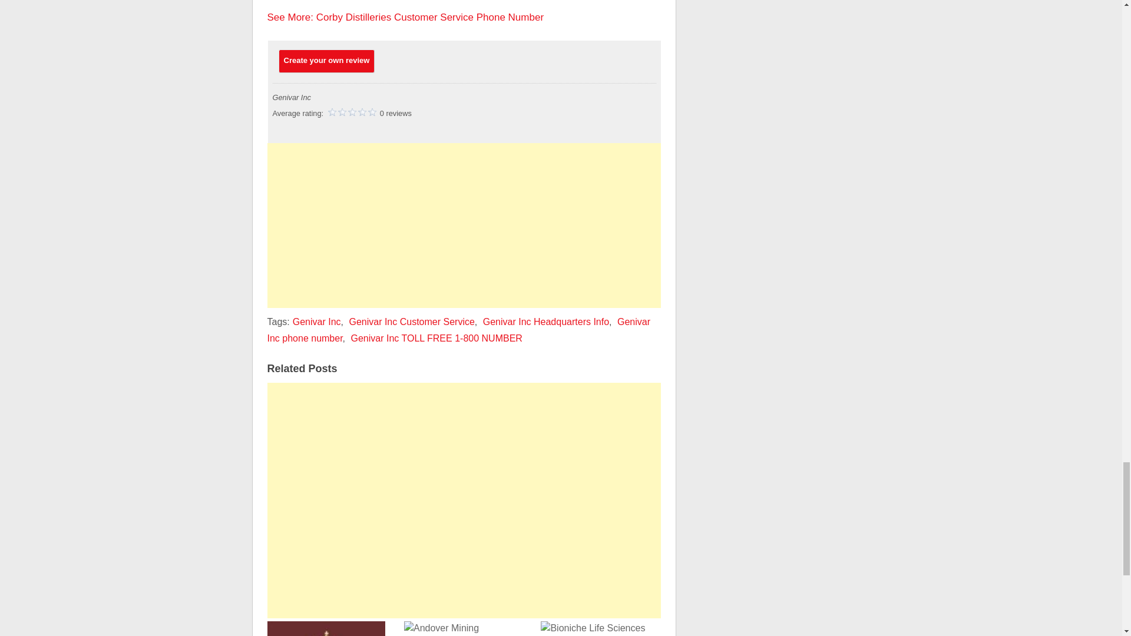  What do you see at coordinates (317, 322) in the screenshot?
I see `Genivar Inc` at bounding box center [317, 322].